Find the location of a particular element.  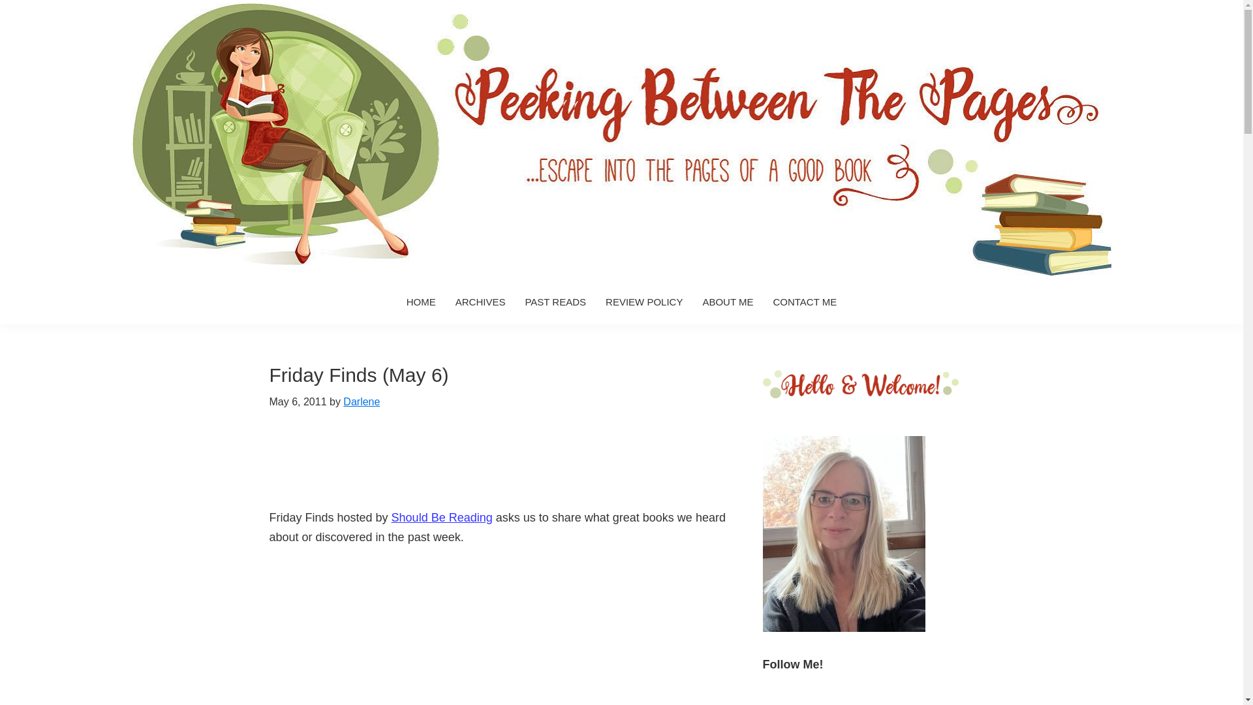

CONTACT ME is located at coordinates (805, 302).